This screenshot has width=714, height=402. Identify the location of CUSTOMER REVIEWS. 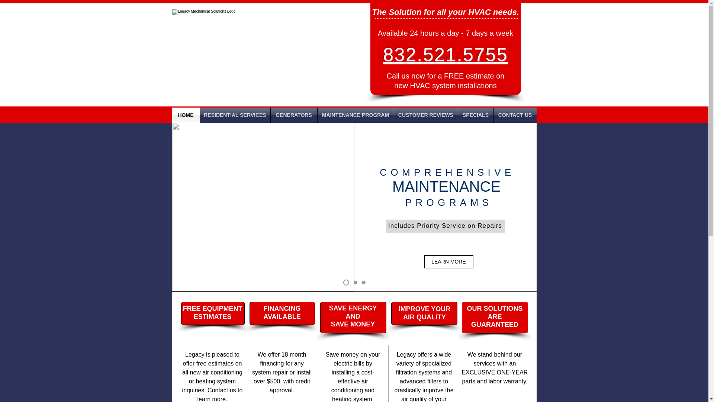
(425, 115).